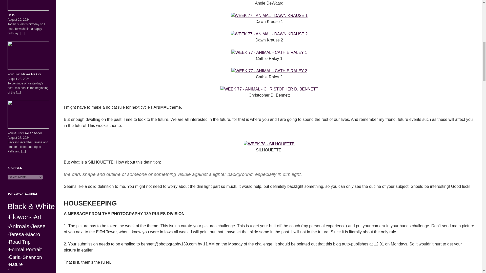  What do you see at coordinates (31, 206) in the screenshot?
I see `1267 topics` at bounding box center [31, 206].